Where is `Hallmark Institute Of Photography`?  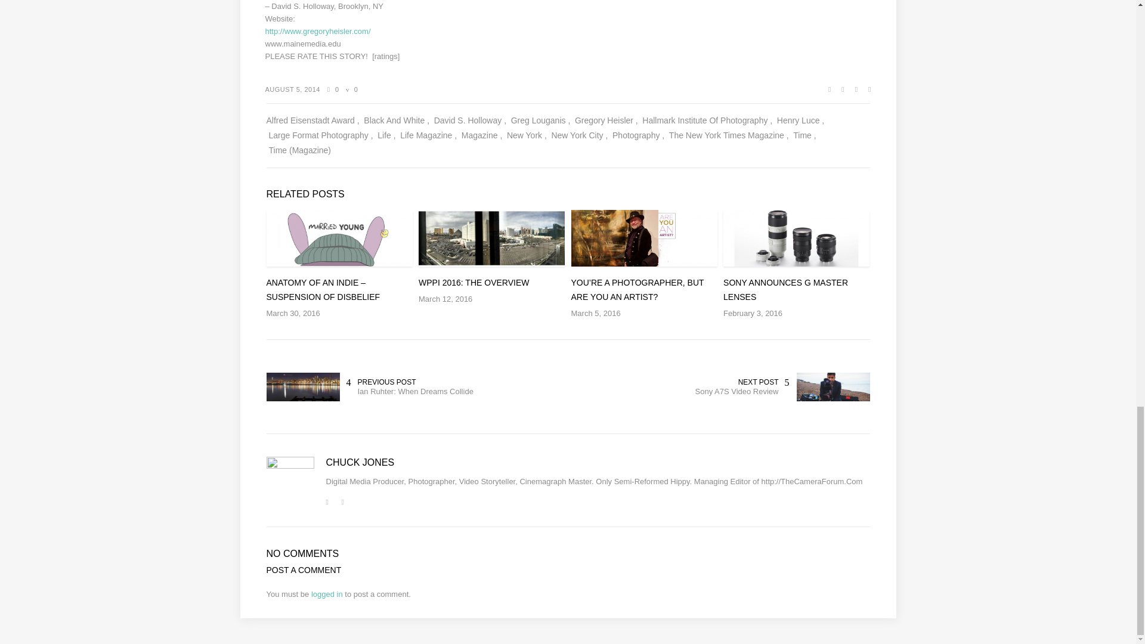 Hallmark Institute Of Photography is located at coordinates (707, 120).